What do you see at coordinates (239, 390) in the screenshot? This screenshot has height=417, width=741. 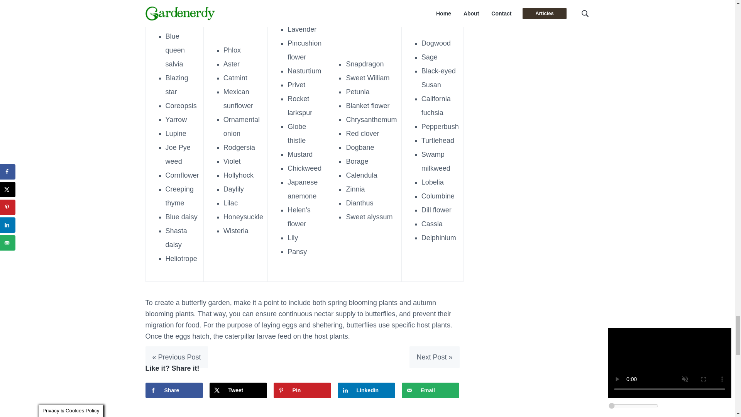 I see `Share on X` at bounding box center [239, 390].